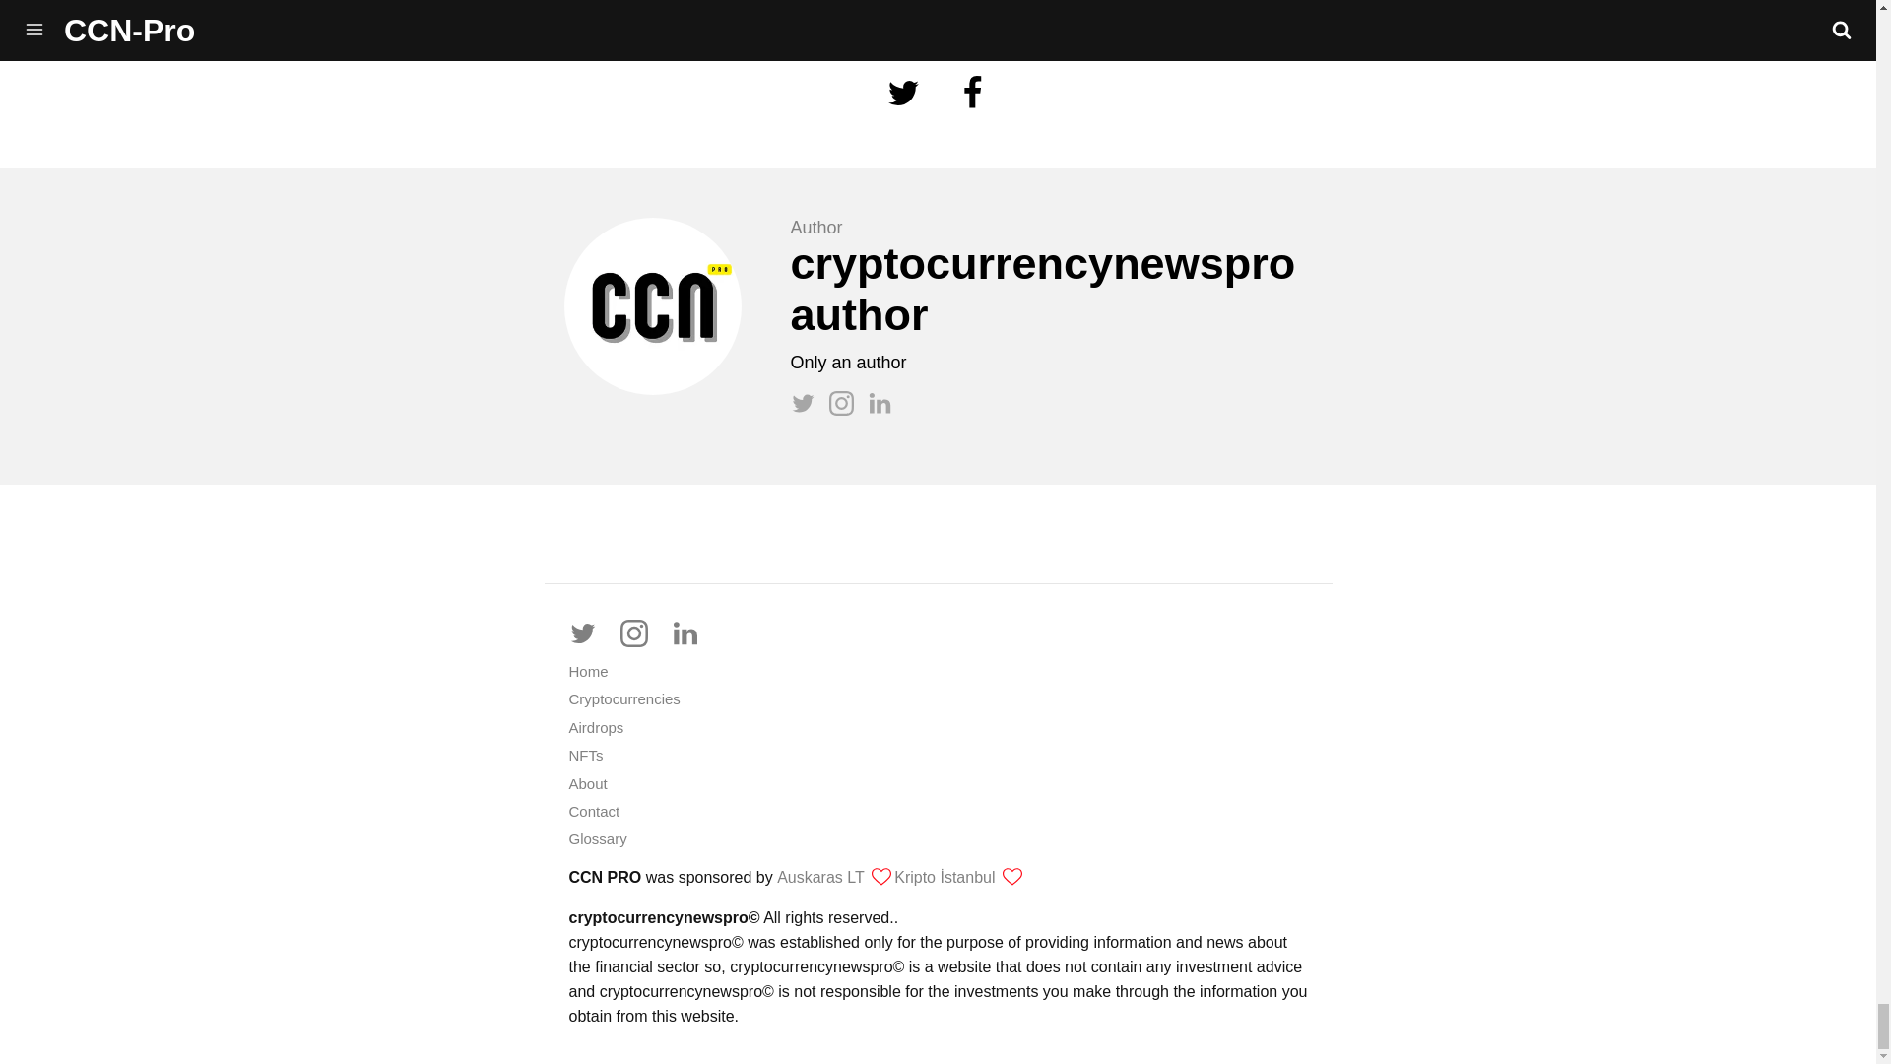 The height and width of the screenshot is (1064, 1891). I want to click on Twitter, so click(592, 632).